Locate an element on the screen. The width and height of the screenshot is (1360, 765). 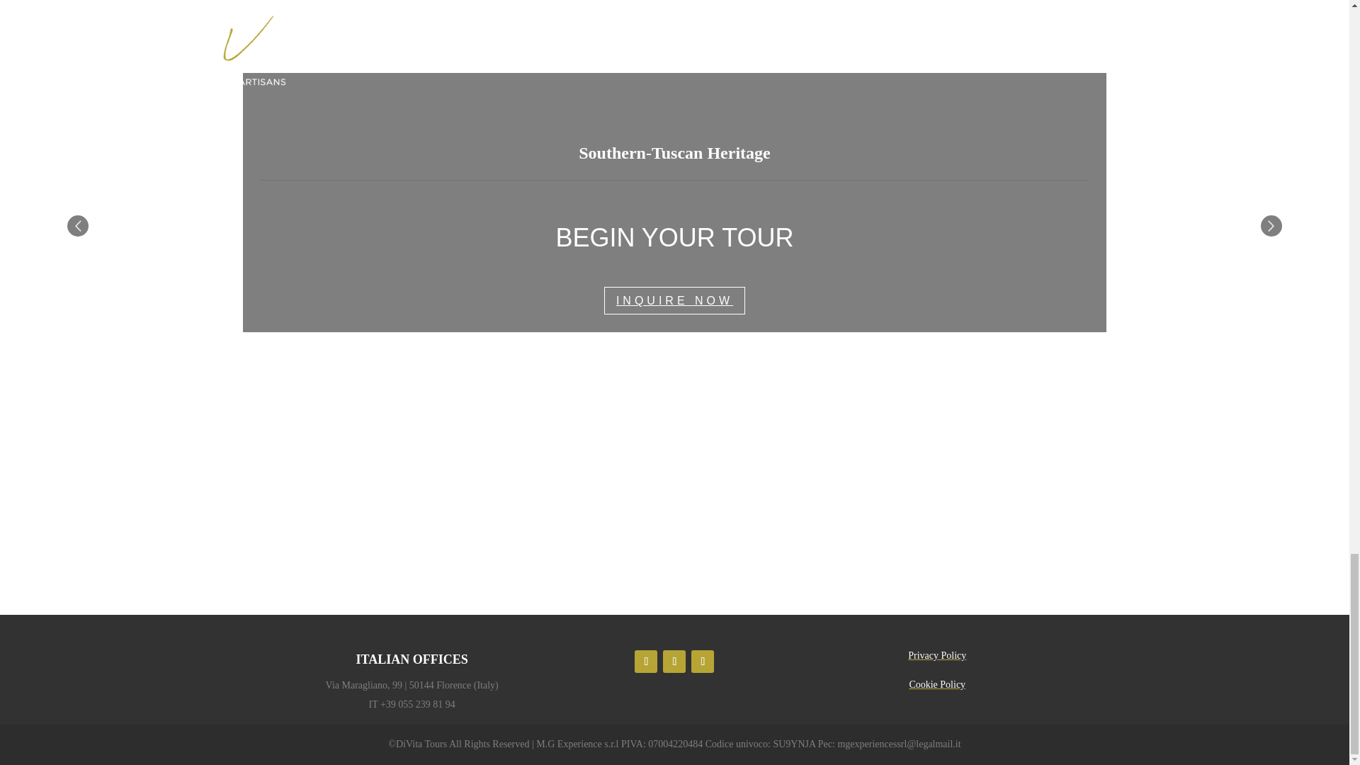
Previous is located at coordinates (77, 225).